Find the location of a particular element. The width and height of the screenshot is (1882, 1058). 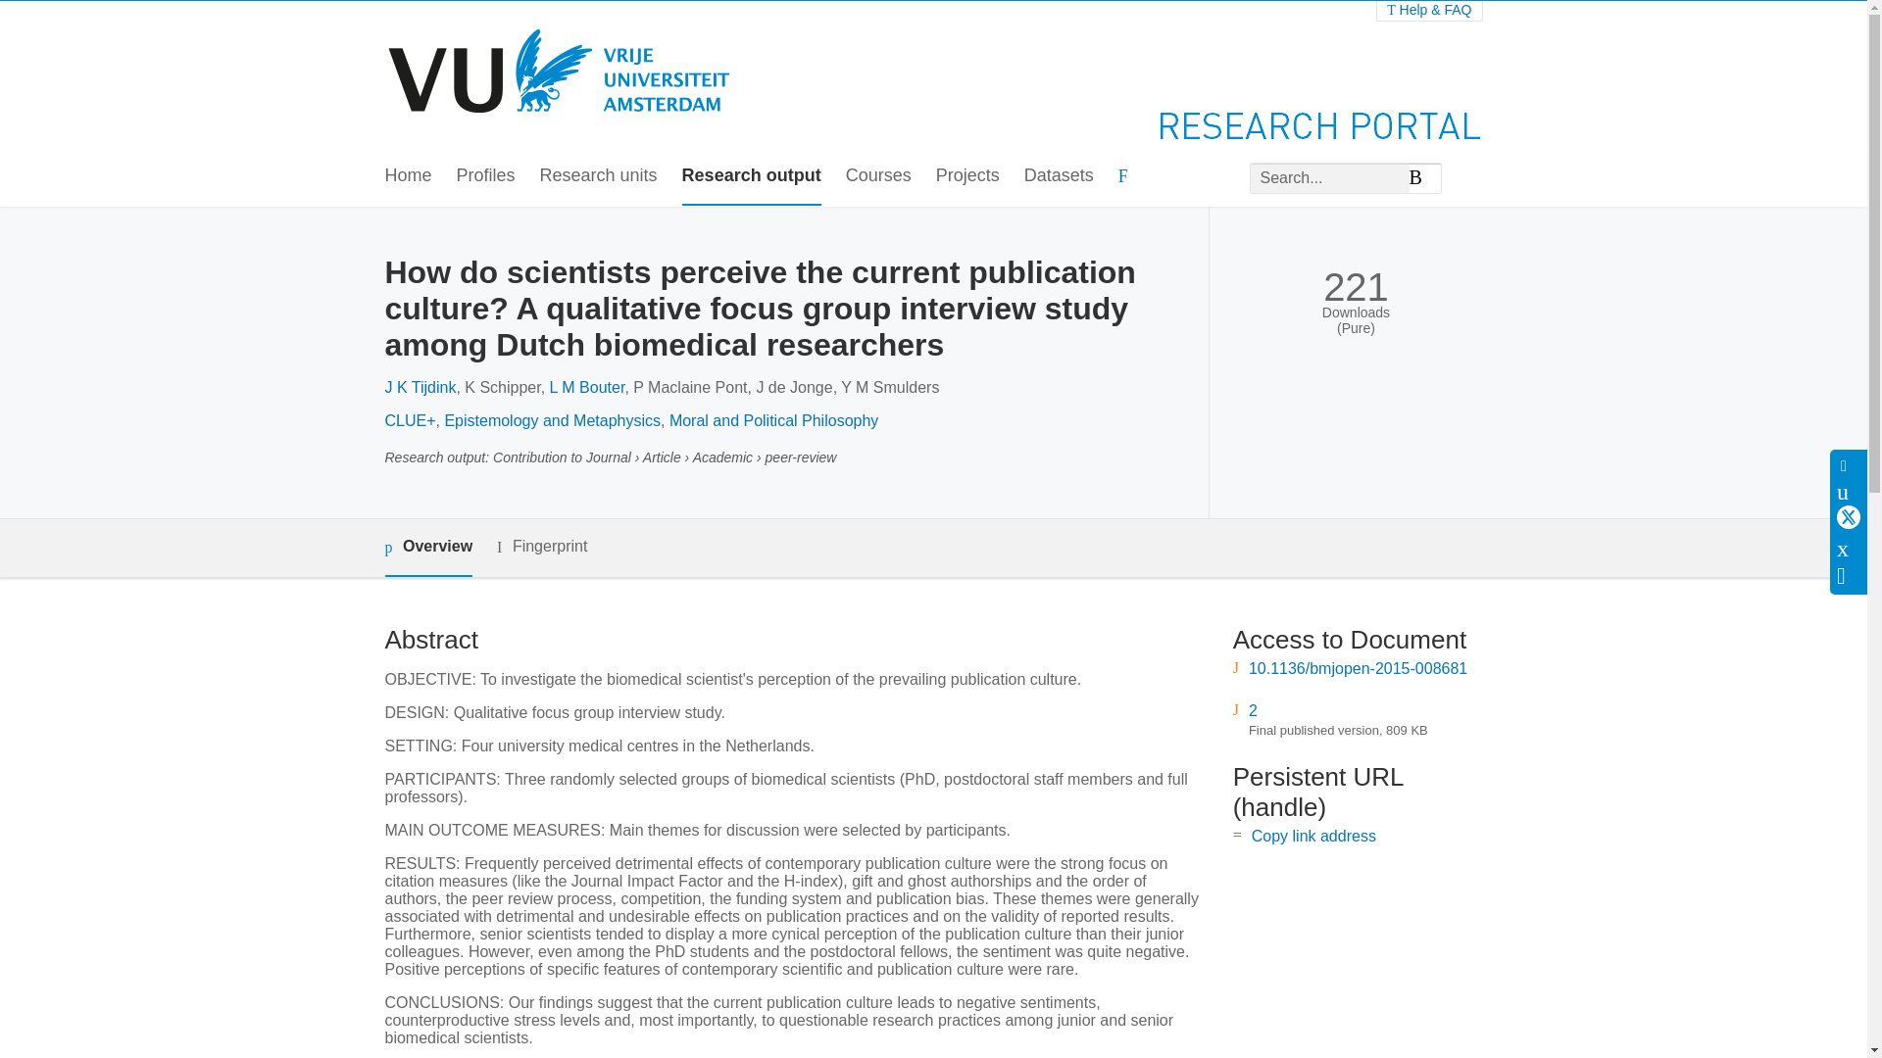

Research output is located at coordinates (751, 176).